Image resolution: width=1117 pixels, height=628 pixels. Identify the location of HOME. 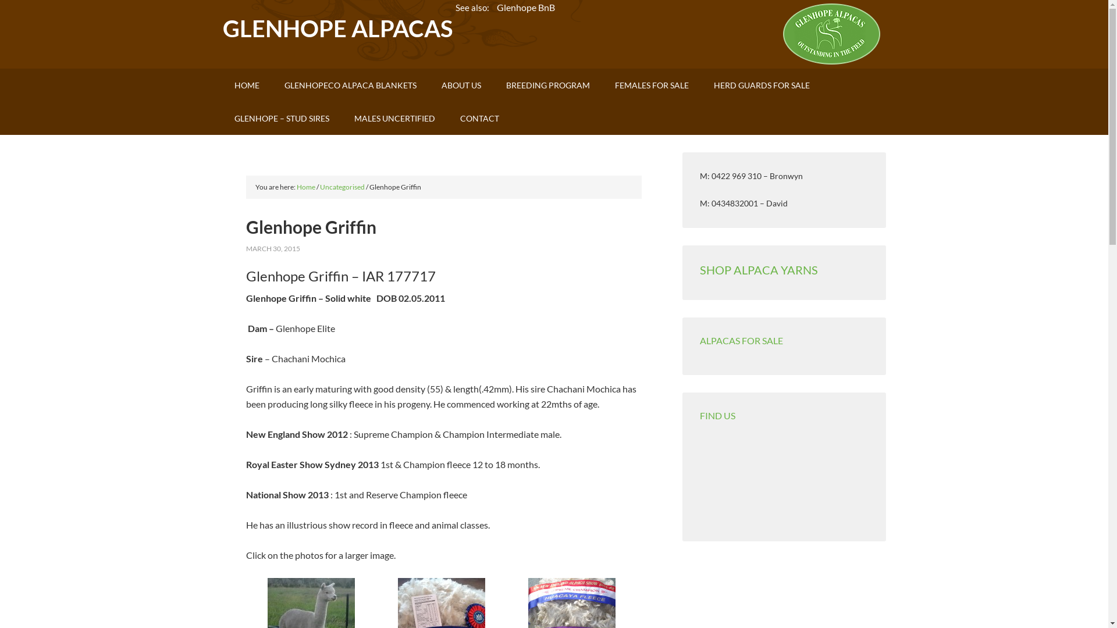
(247, 85).